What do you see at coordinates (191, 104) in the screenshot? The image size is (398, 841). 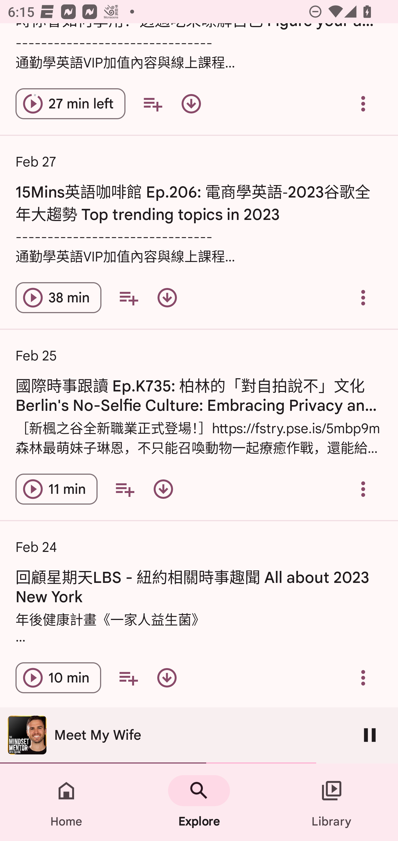 I see `Download episode` at bounding box center [191, 104].